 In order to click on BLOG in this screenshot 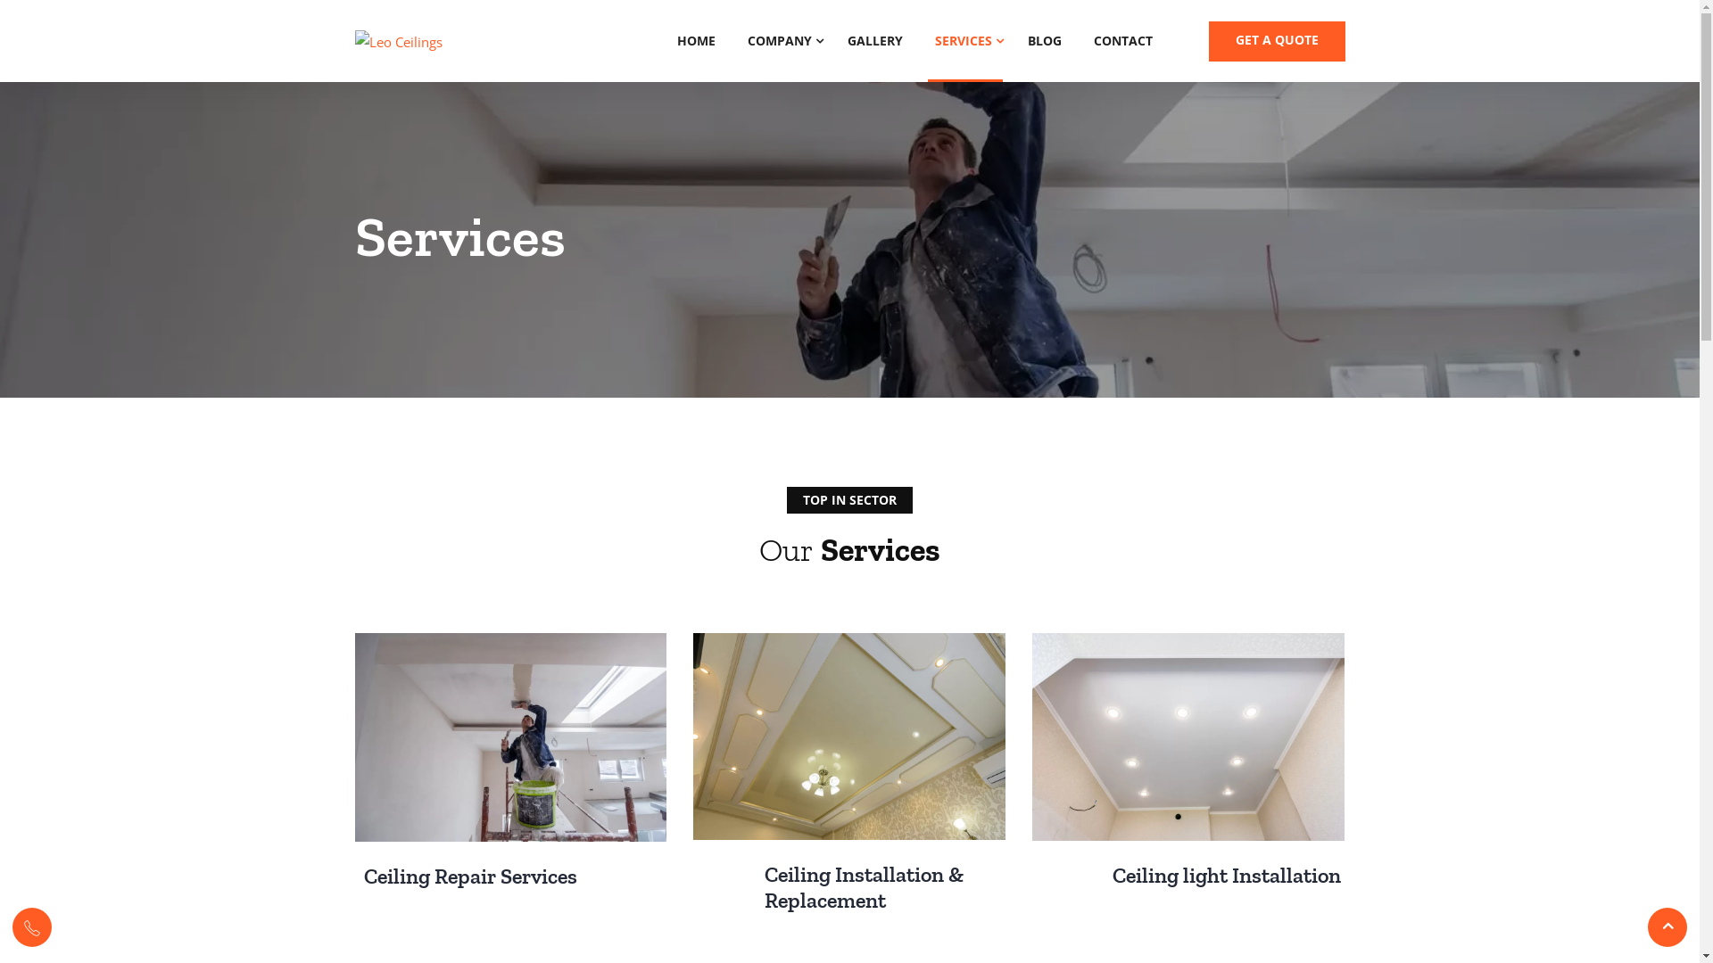, I will do `click(1045, 41)`.